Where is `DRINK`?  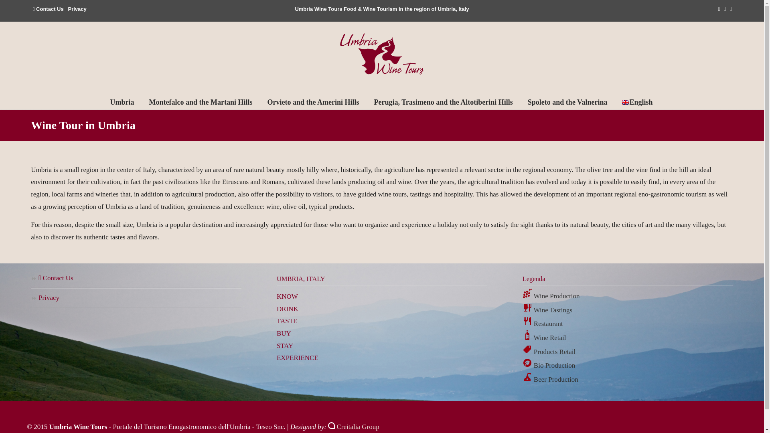
DRINK is located at coordinates (287, 309).